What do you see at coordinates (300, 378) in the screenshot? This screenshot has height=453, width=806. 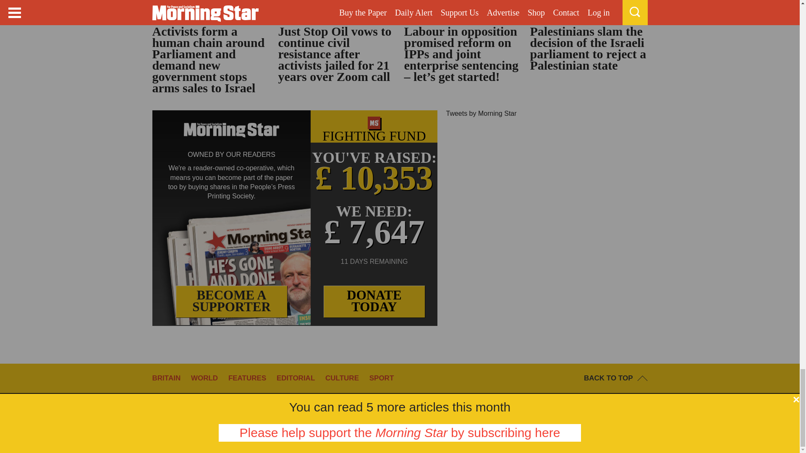 I see `Editorial` at bounding box center [300, 378].